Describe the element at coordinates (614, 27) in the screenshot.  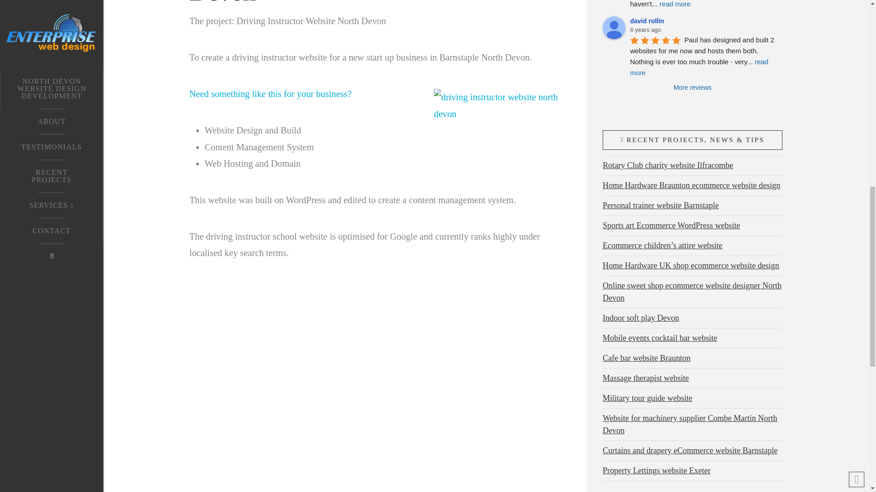
I see `david rollin` at that location.